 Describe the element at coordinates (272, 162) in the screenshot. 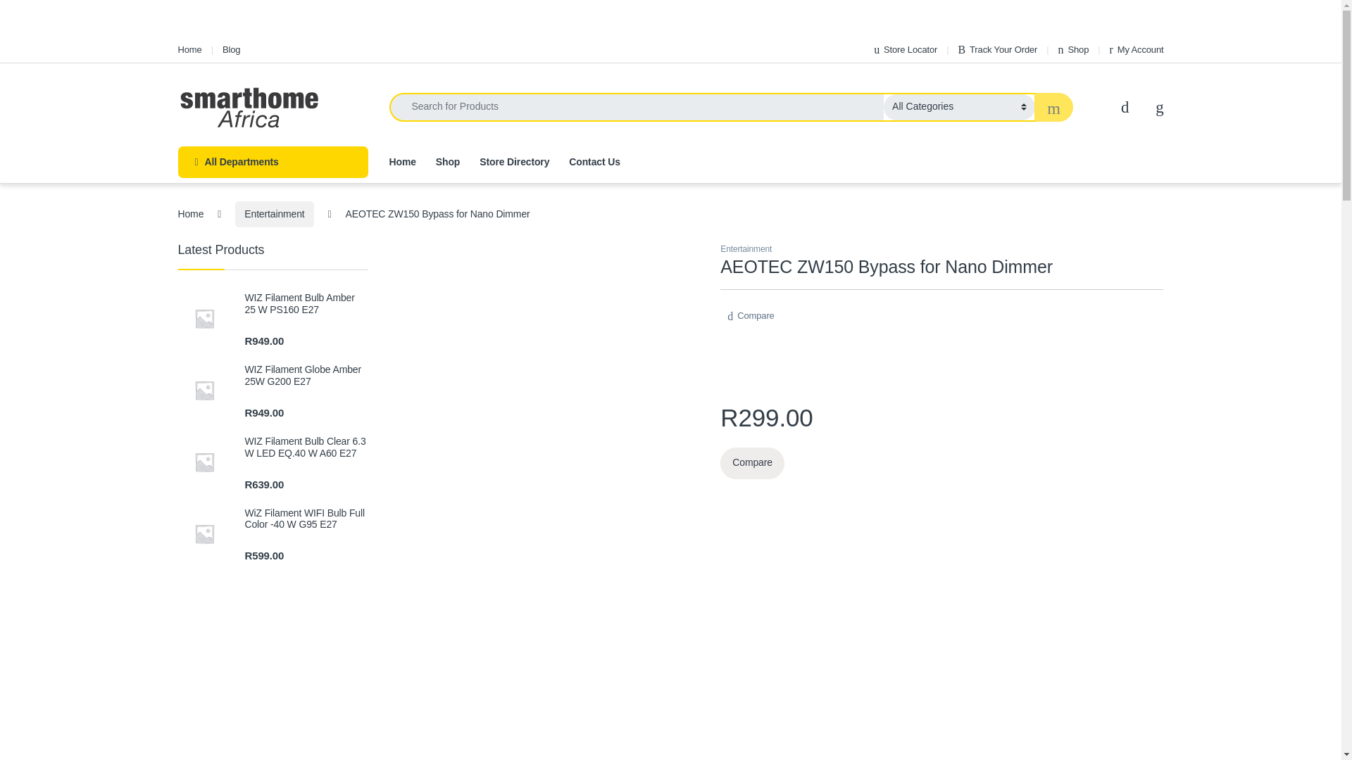

I see `All Departments` at that location.